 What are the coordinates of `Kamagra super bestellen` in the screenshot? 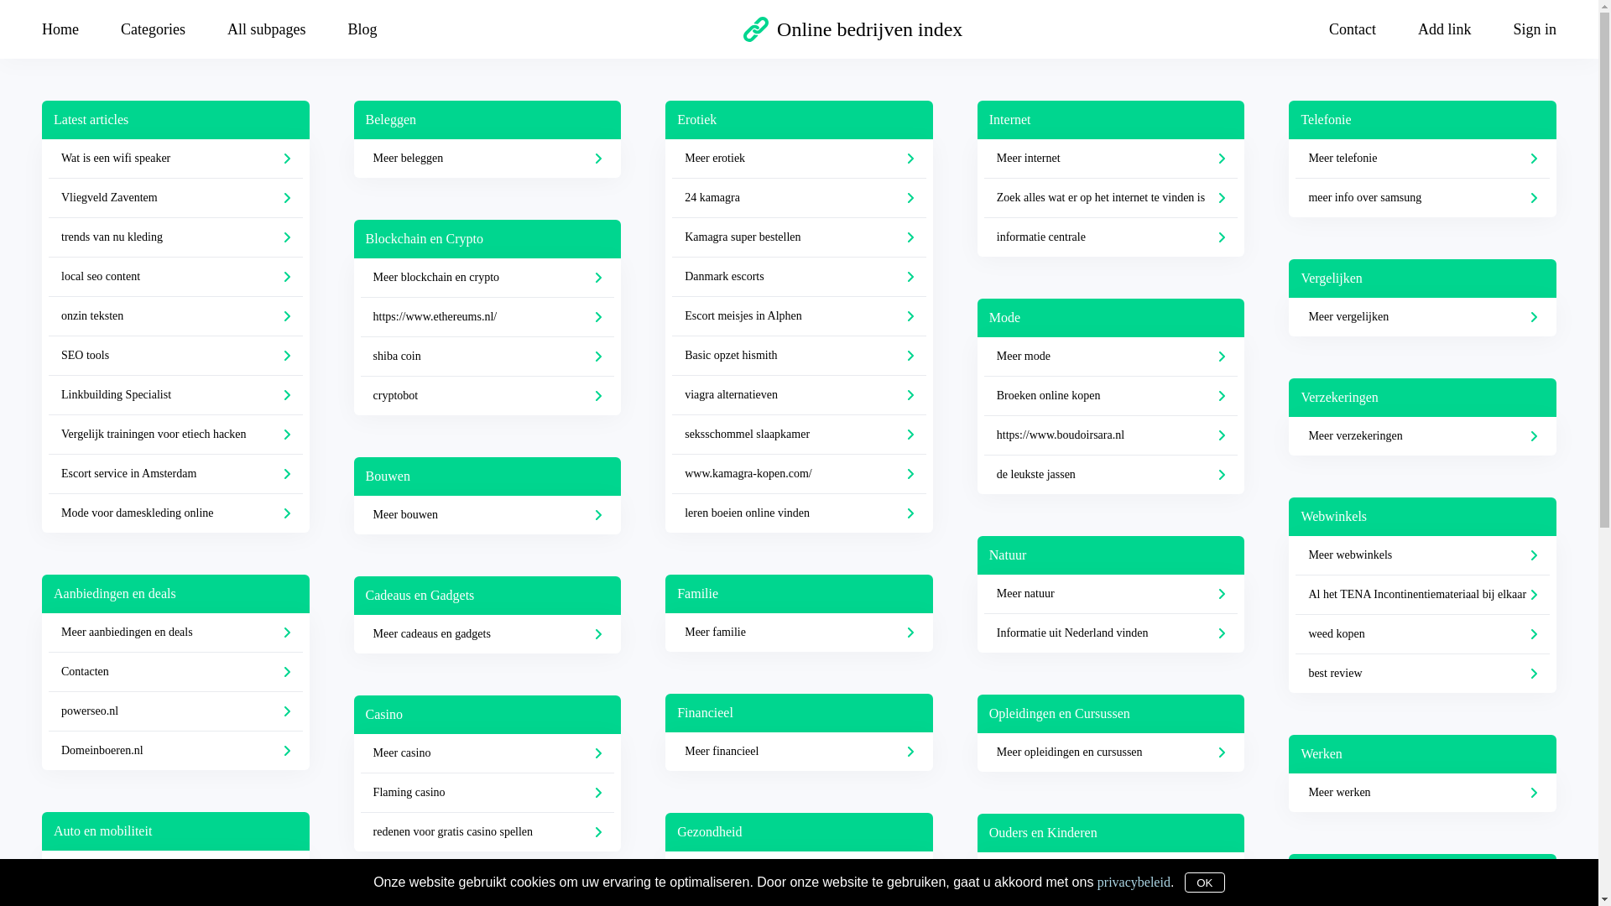 It's located at (799, 238).